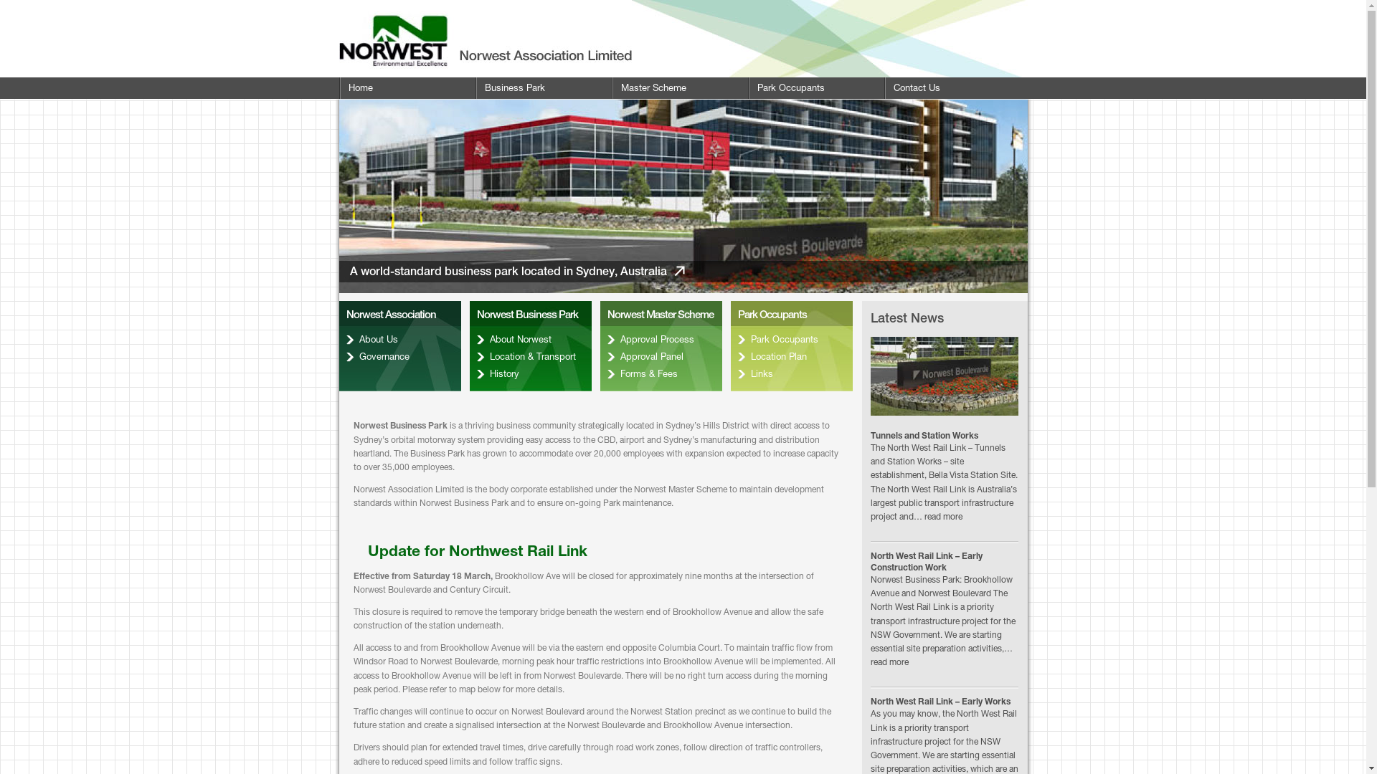  Describe the element at coordinates (679, 88) in the screenshot. I see `Master Scheme` at that location.